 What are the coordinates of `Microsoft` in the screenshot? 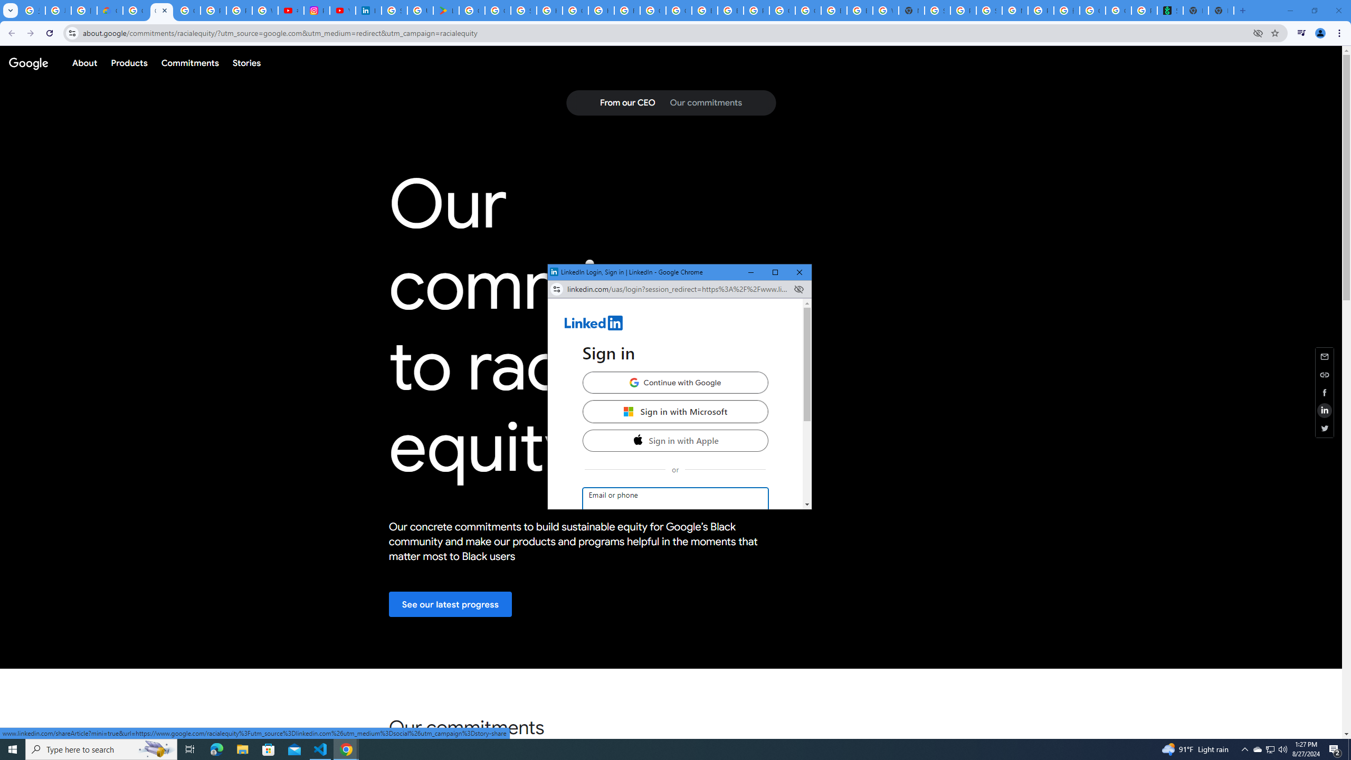 It's located at (346, 749).